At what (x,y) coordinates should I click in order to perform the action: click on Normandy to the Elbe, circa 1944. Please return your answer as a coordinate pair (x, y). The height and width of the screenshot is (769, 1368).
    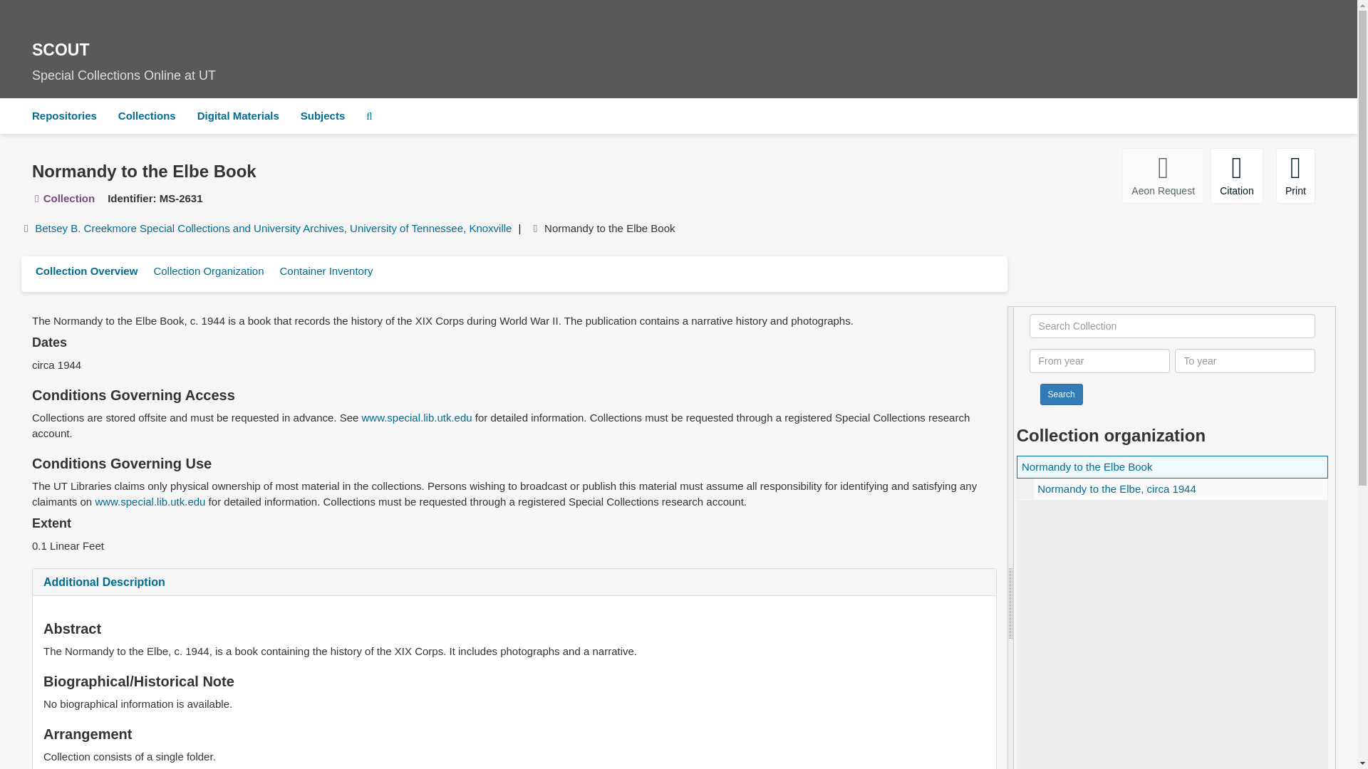
    Looking at the image, I should click on (104, 582).